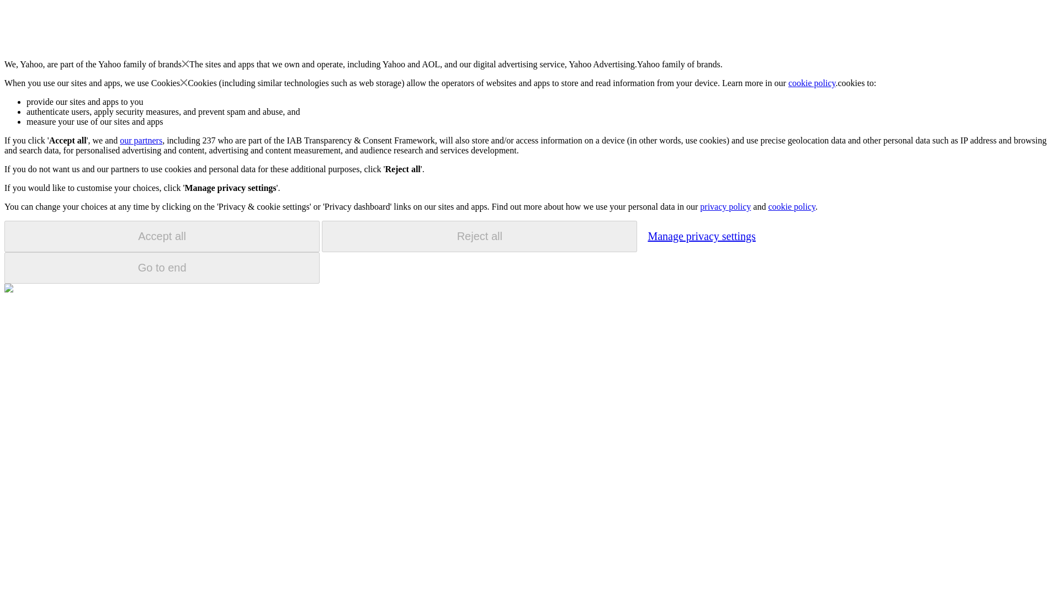  Describe the element at coordinates (791, 206) in the screenshot. I see `cookie policy` at that location.